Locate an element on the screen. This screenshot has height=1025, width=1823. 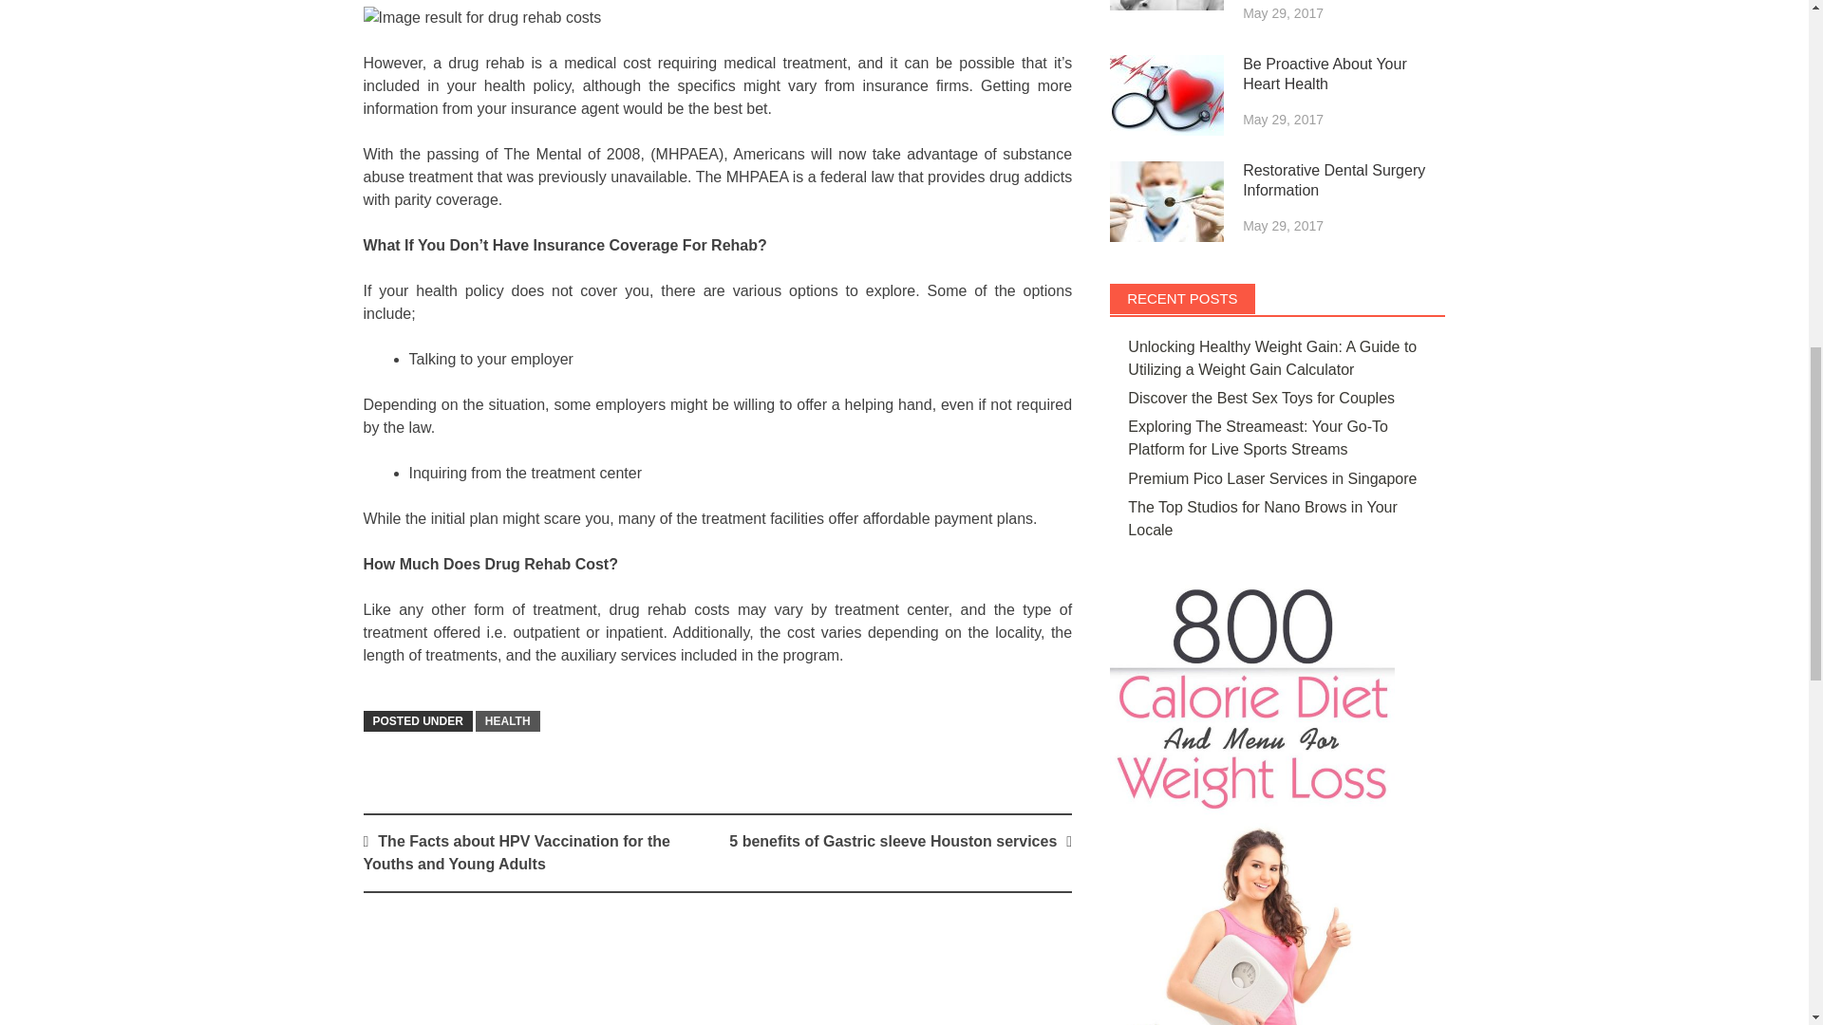
HEALTH is located at coordinates (507, 721).